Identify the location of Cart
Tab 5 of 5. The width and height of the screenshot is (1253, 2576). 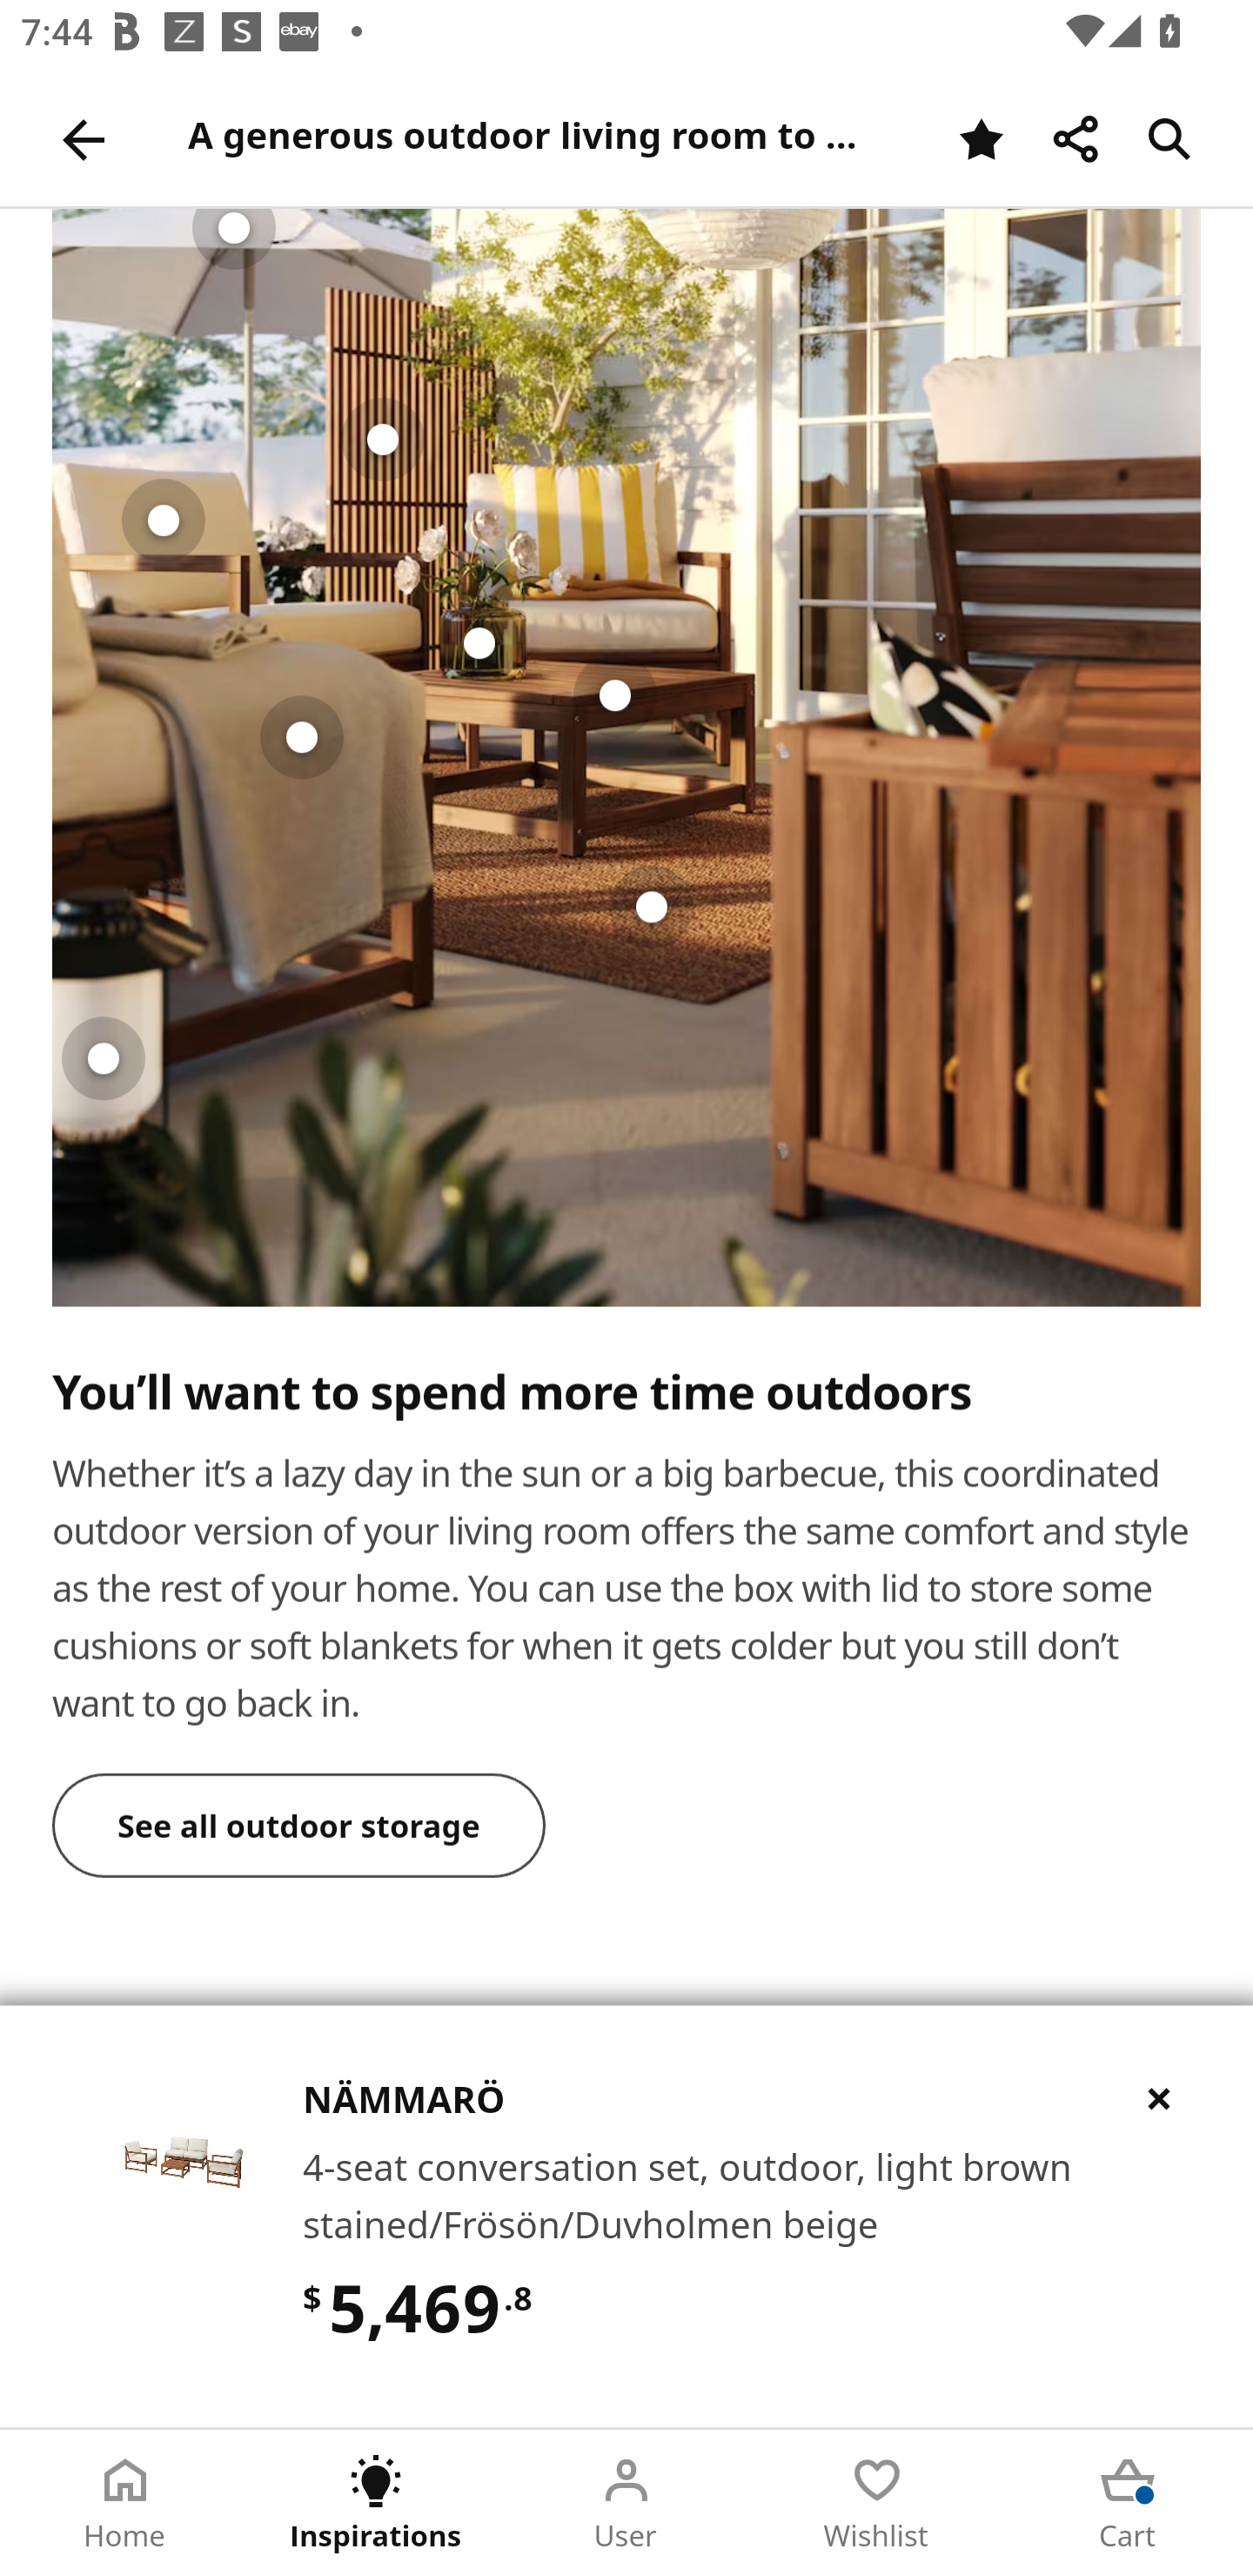
(1128, 2503).